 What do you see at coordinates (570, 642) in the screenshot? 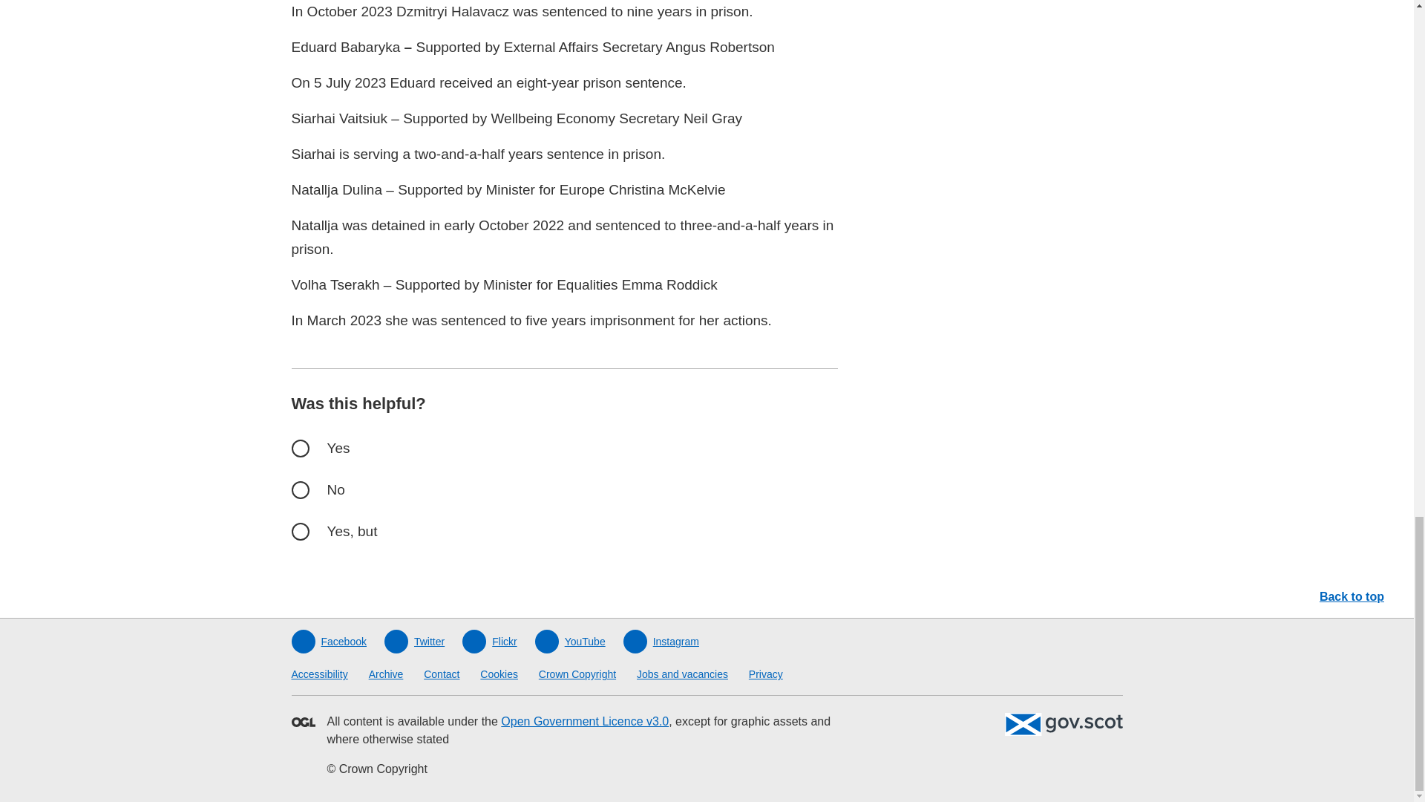
I see `YouTube` at bounding box center [570, 642].